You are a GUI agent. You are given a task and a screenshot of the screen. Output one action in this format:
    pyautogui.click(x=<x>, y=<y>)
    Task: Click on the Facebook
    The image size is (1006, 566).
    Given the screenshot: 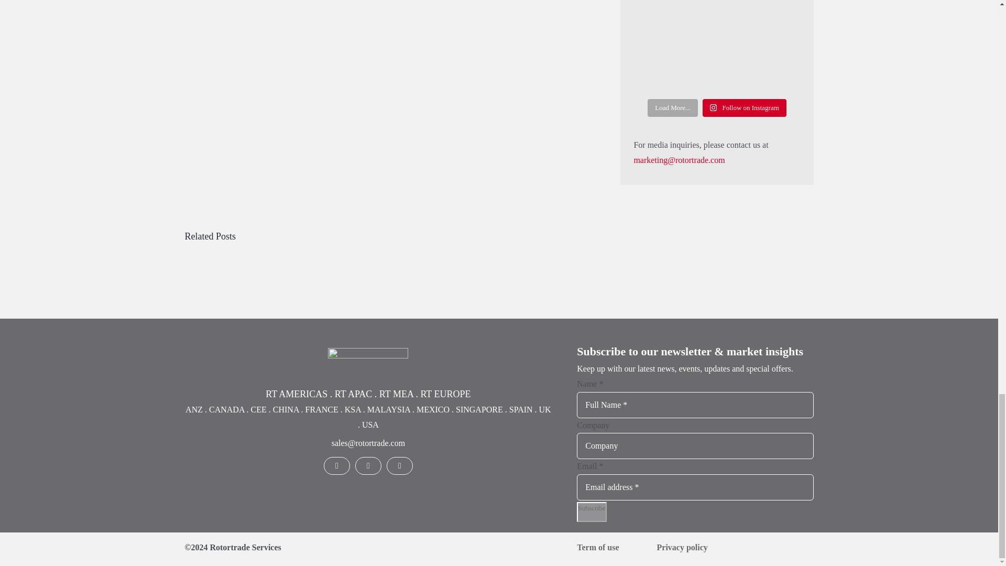 What is the action you would take?
    pyautogui.click(x=399, y=465)
    